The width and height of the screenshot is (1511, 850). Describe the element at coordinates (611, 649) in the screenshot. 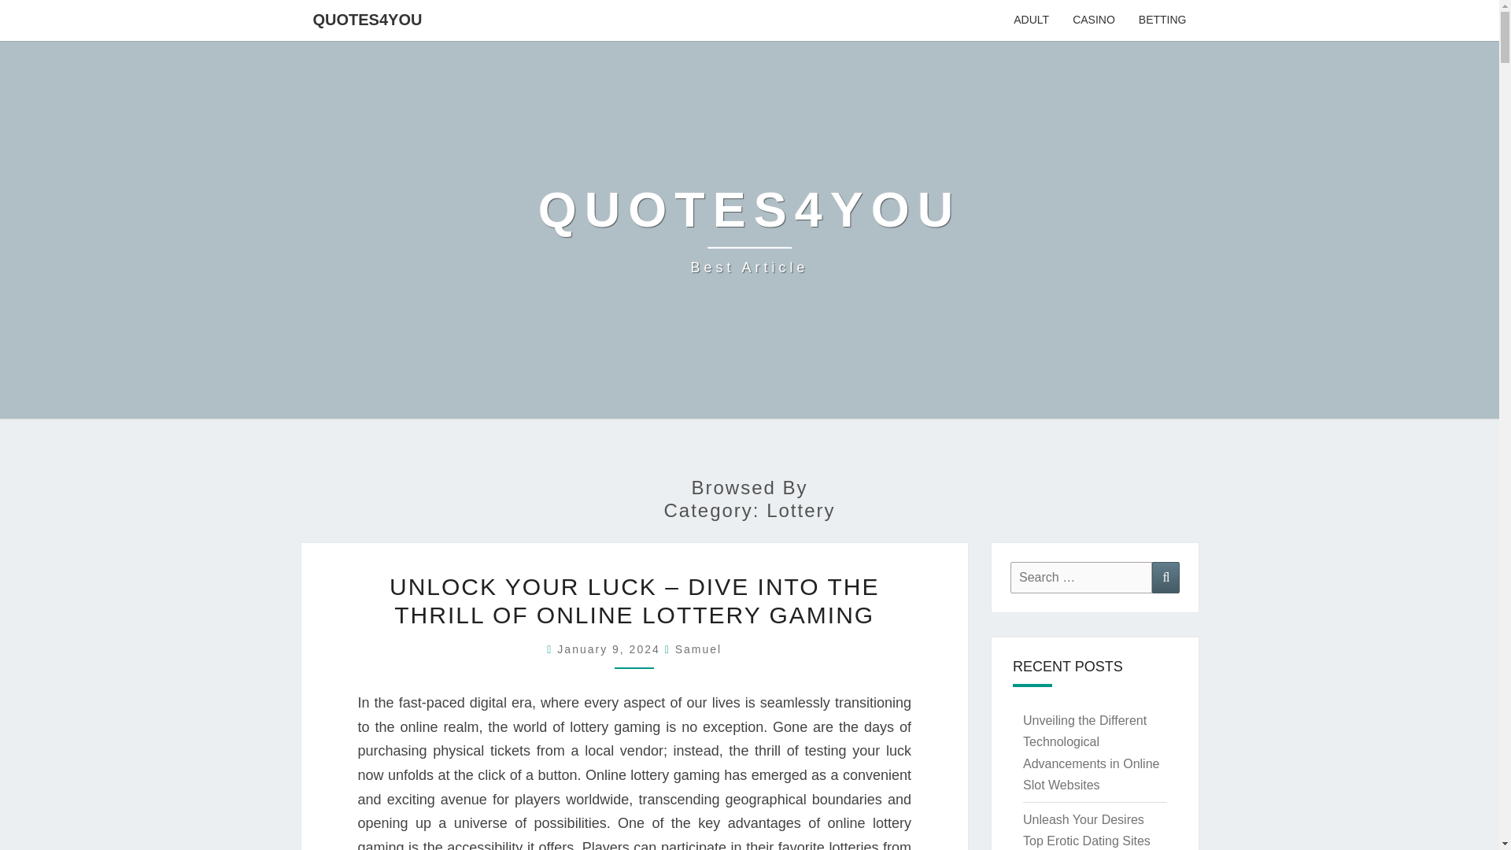

I see `January 9, 2024` at that location.